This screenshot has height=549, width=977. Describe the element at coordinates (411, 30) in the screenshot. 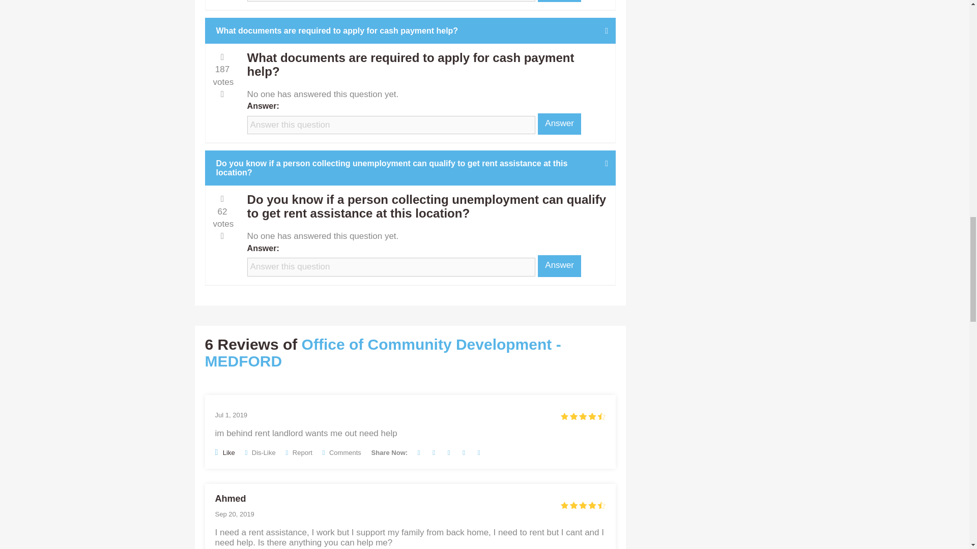

I see `What documents are required to apply for cash payment help?` at that location.